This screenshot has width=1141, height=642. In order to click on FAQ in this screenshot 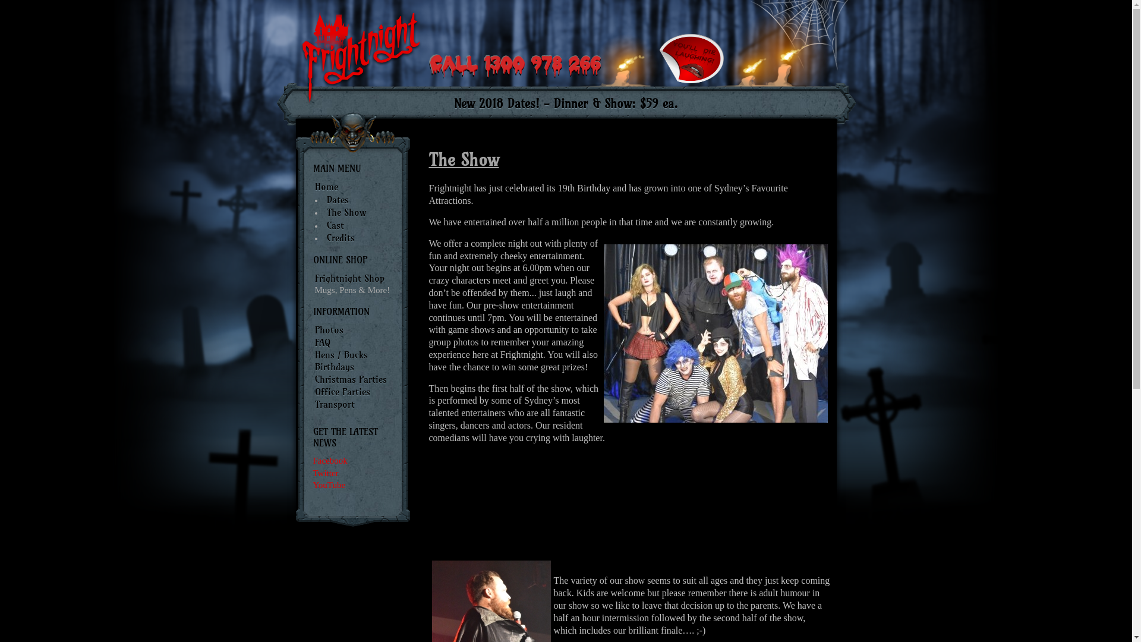, I will do `click(323, 342)`.